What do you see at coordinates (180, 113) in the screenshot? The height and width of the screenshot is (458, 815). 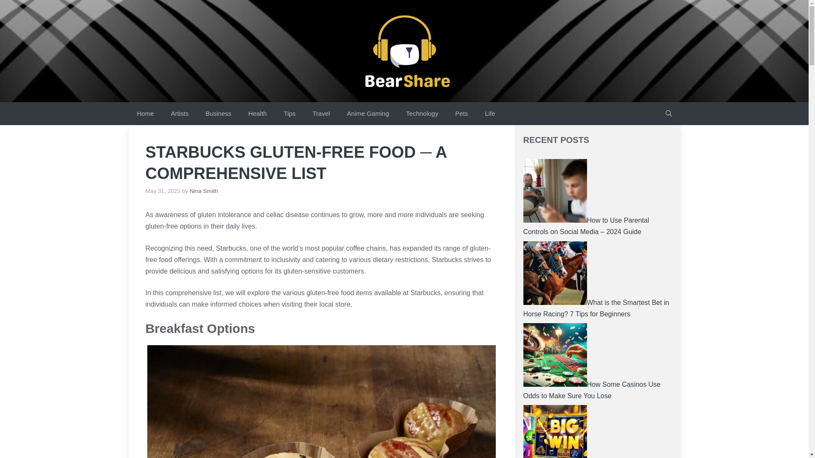 I see `Artists` at bounding box center [180, 113].